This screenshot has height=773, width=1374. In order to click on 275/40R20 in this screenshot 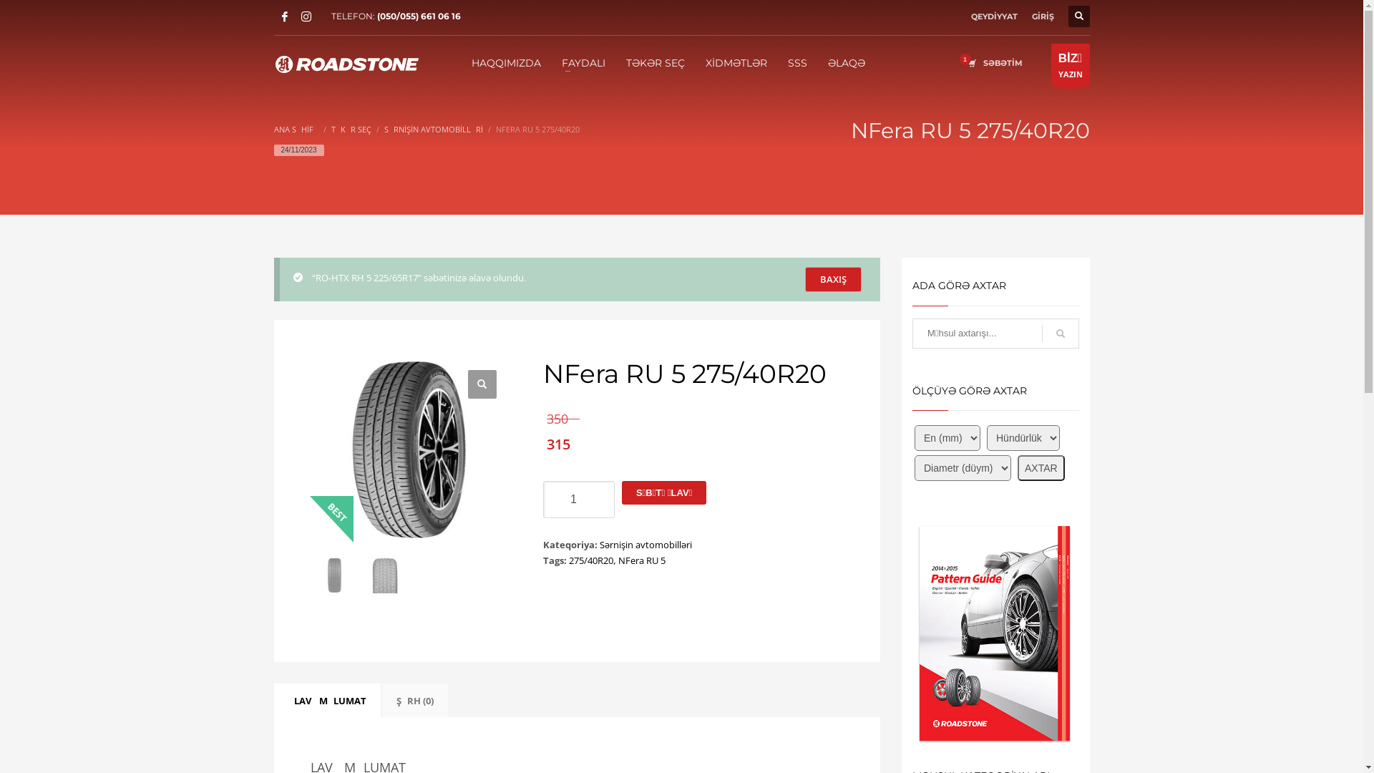, I will do `click(591, 560)`.